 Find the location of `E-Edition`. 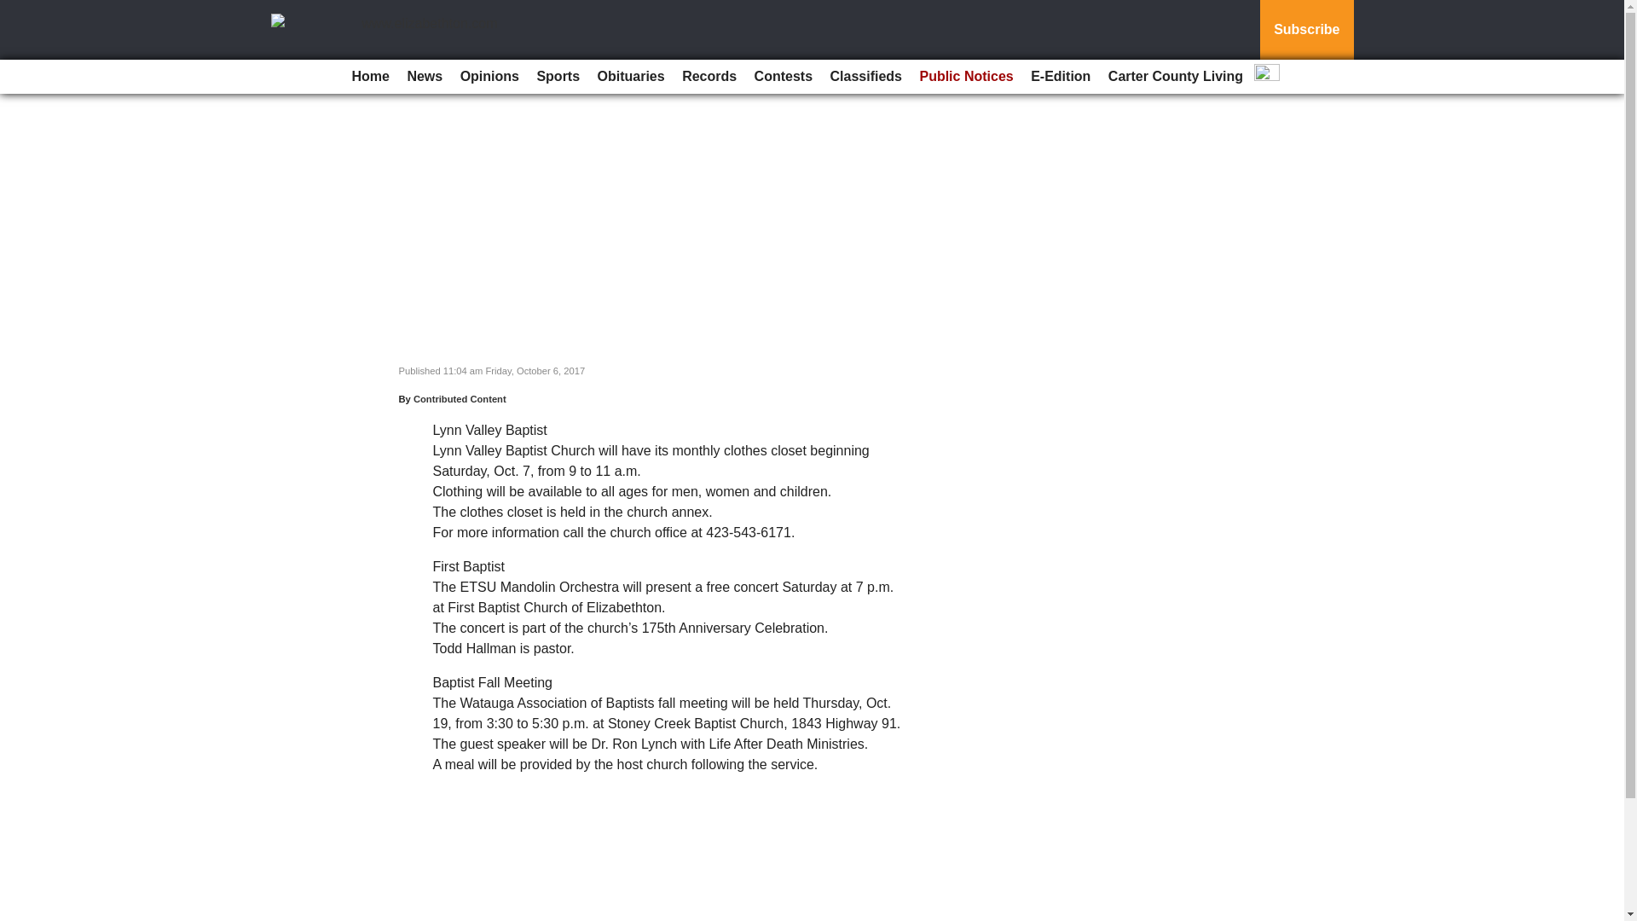

E-Edition is located at coordinates (1061, 77).